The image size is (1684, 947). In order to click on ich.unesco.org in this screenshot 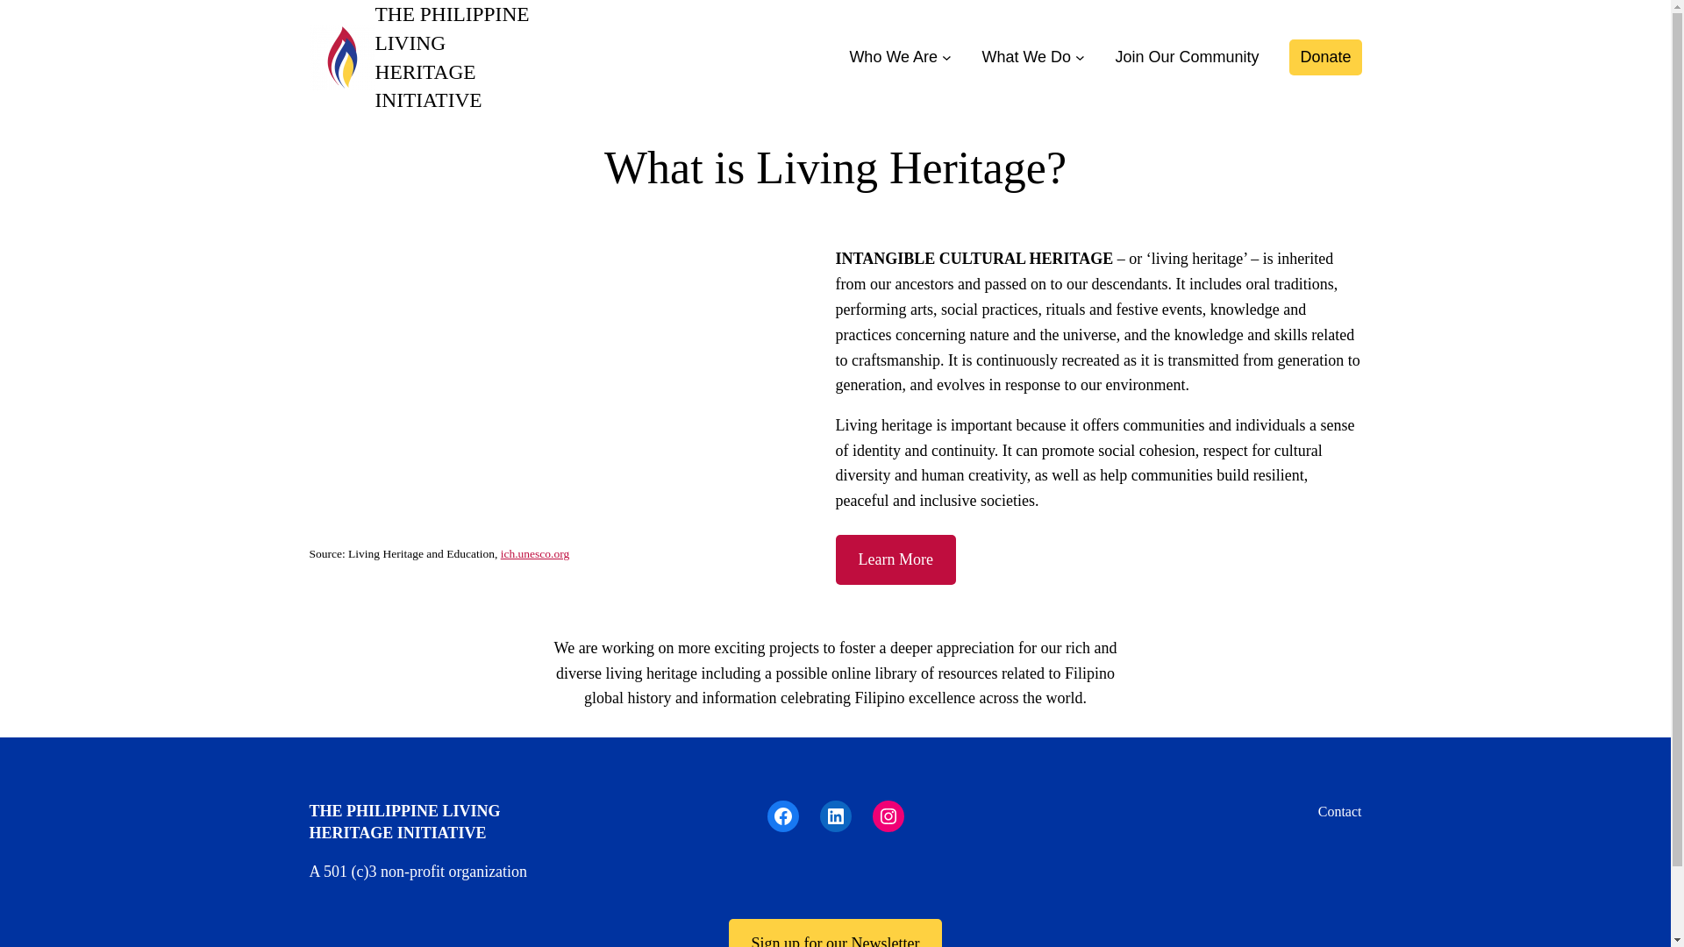, I will do `click(534, 554)`.